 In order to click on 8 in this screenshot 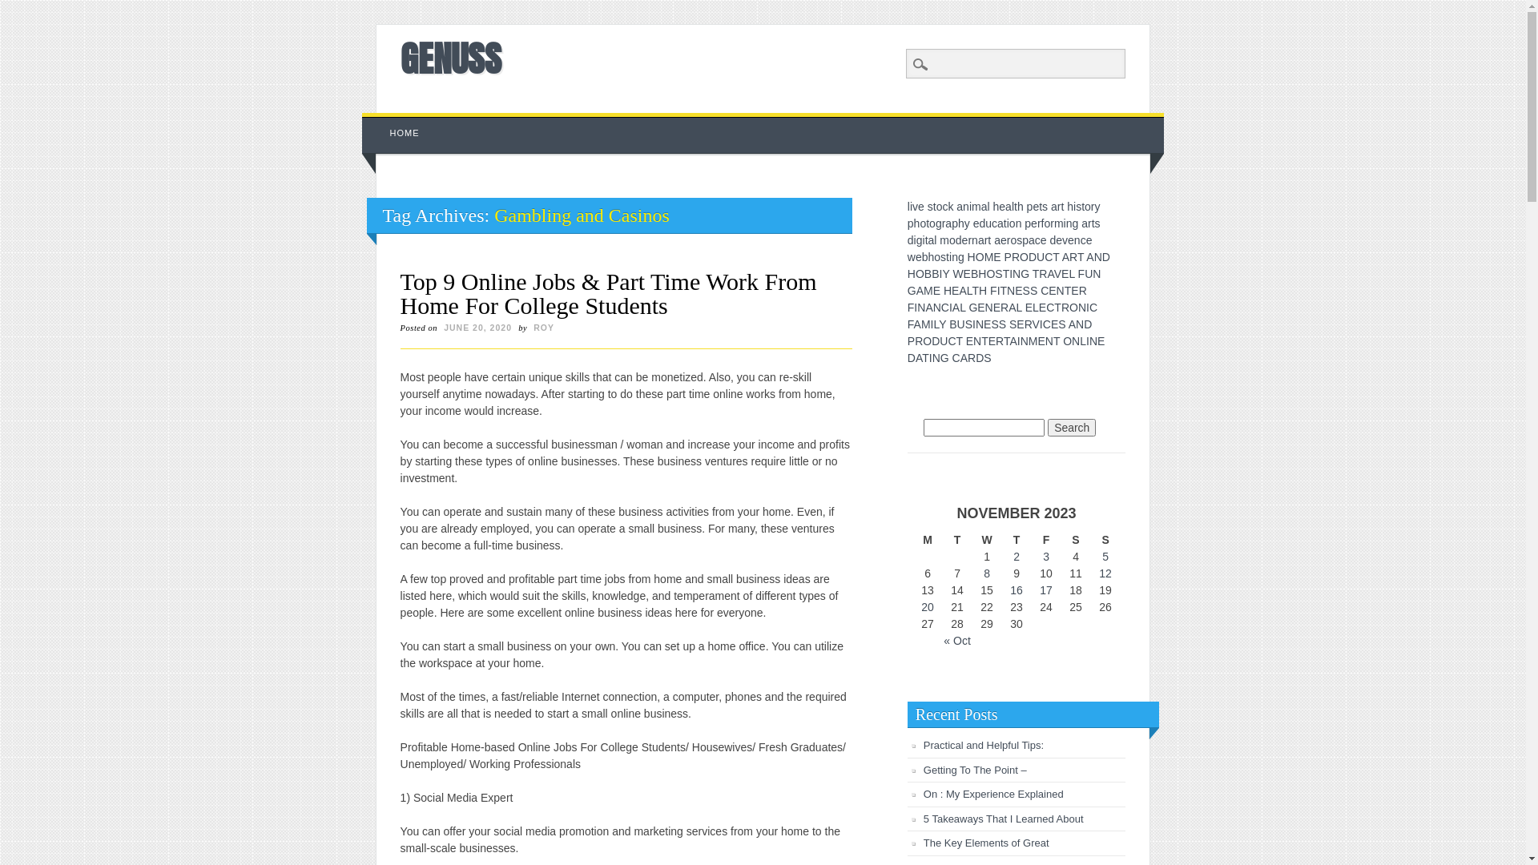, I will do `click(987, 573)`.